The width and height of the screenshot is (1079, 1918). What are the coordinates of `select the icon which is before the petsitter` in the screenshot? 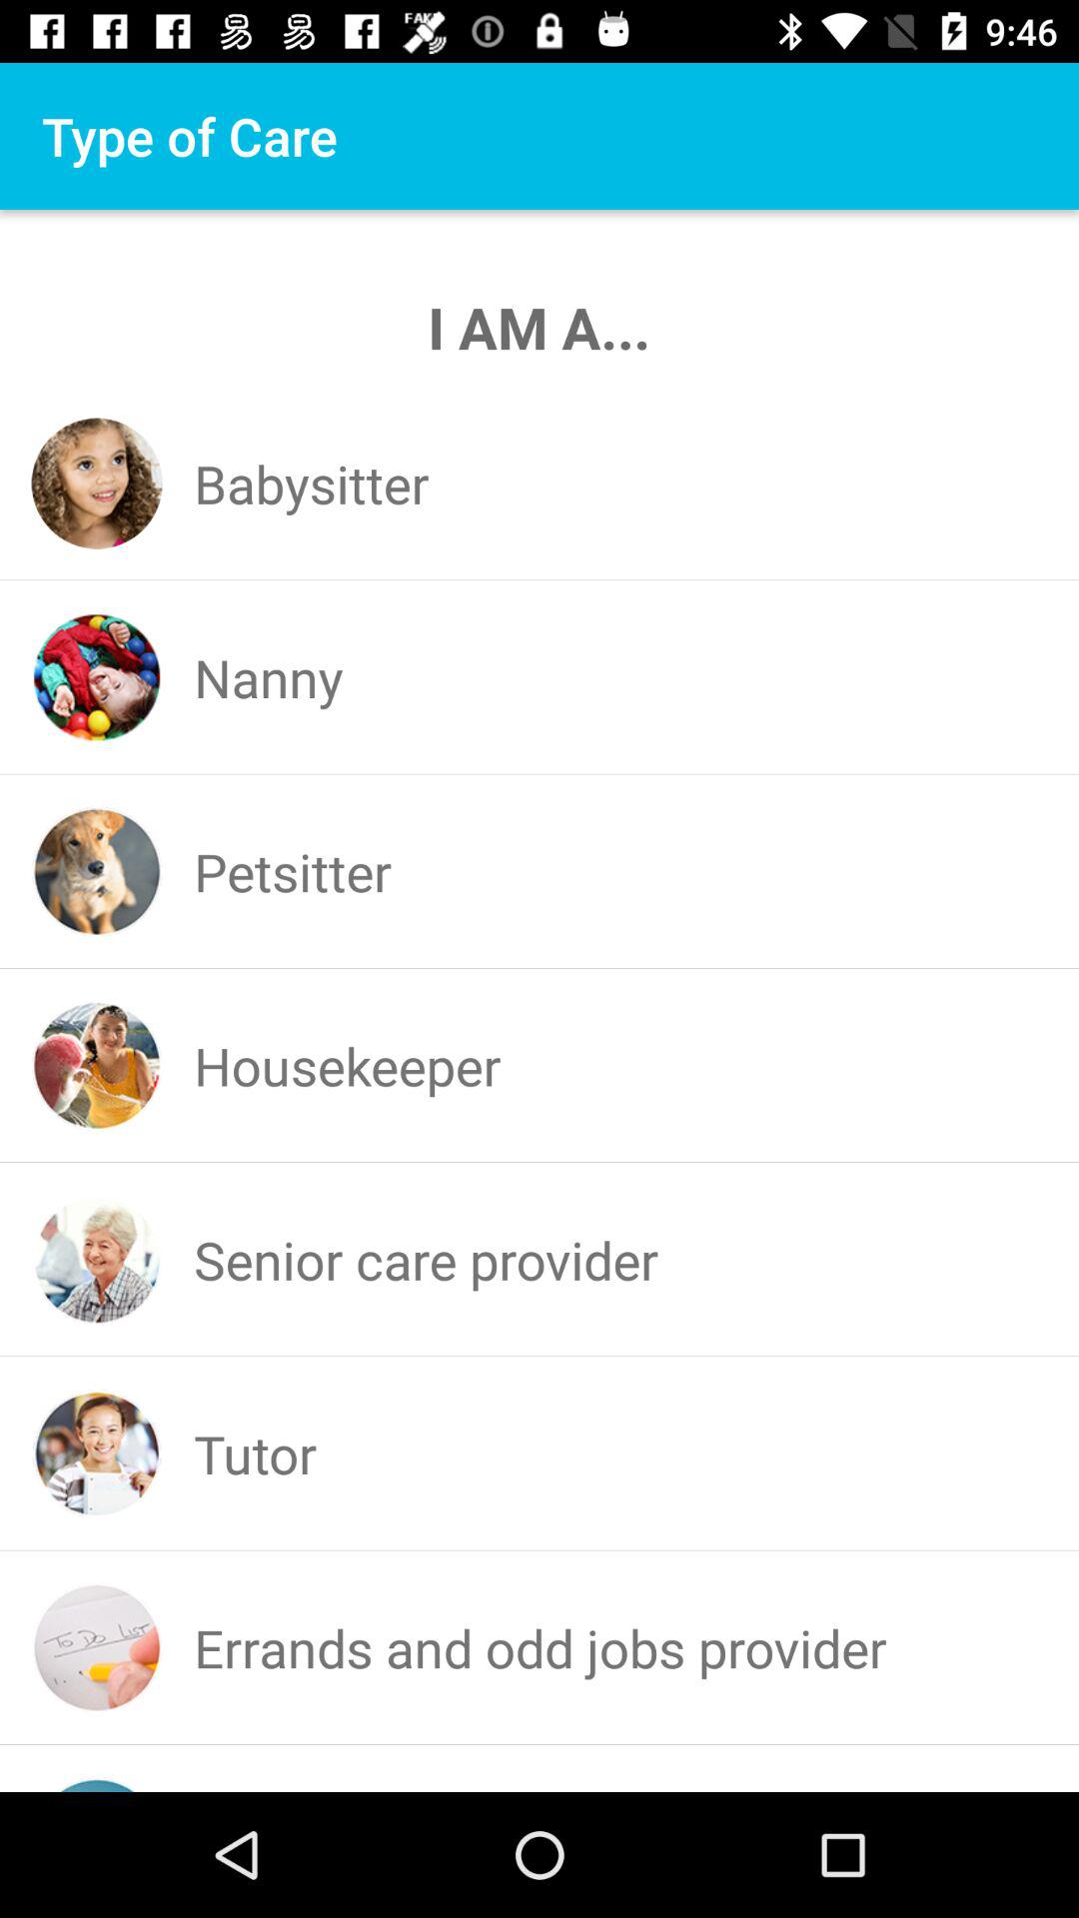 It's located at (98, 871).